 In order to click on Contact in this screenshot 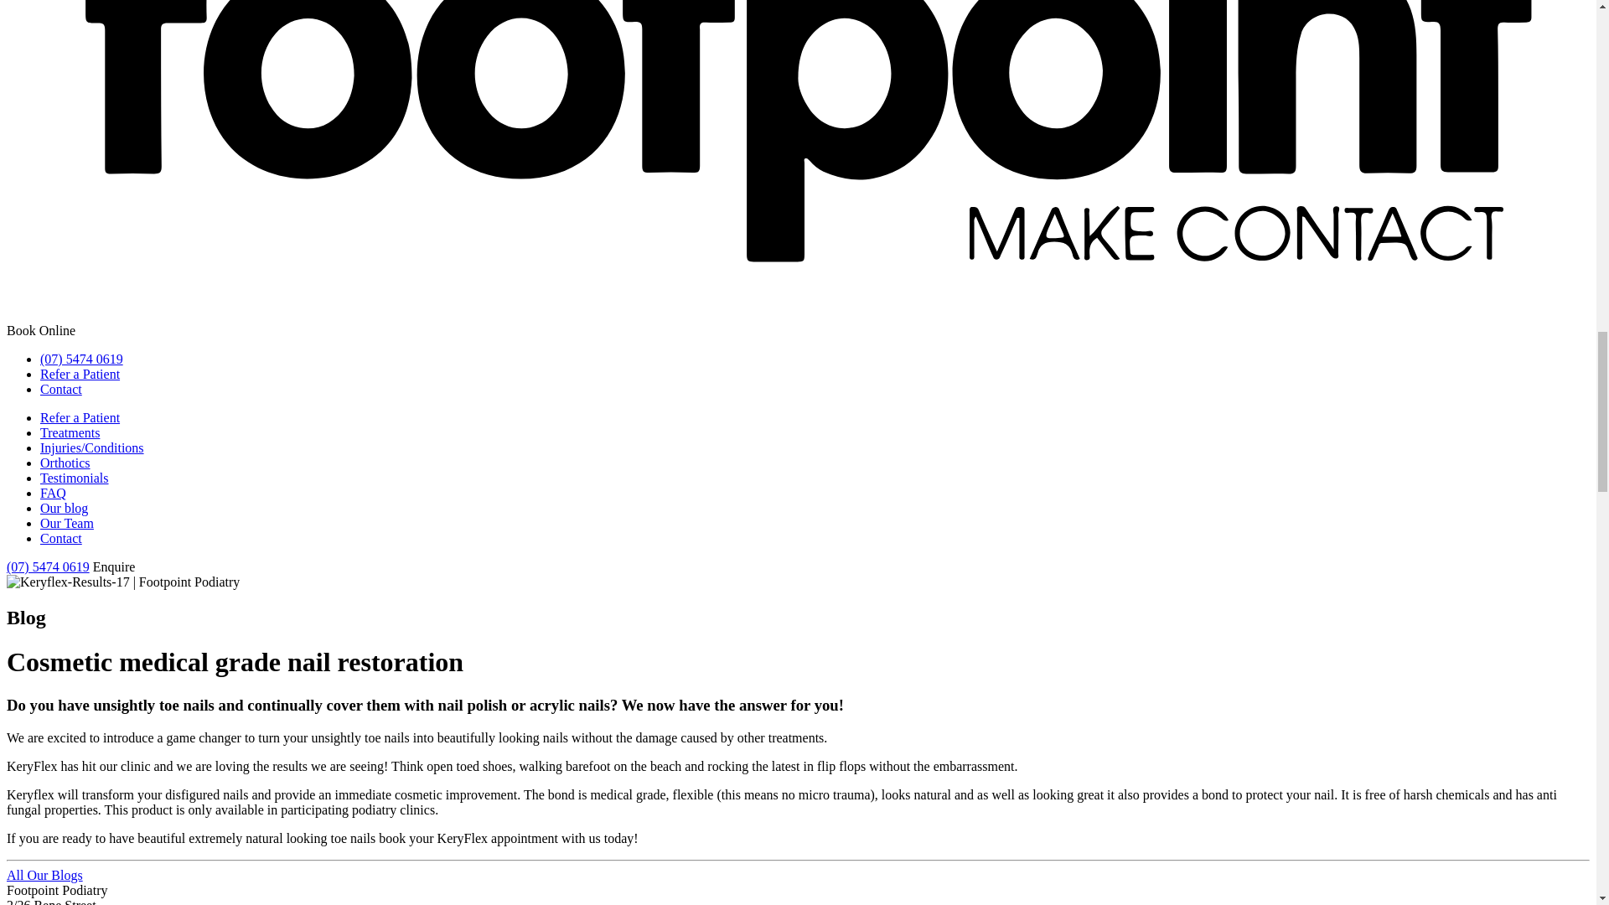, I will do `click(60, 389)`.